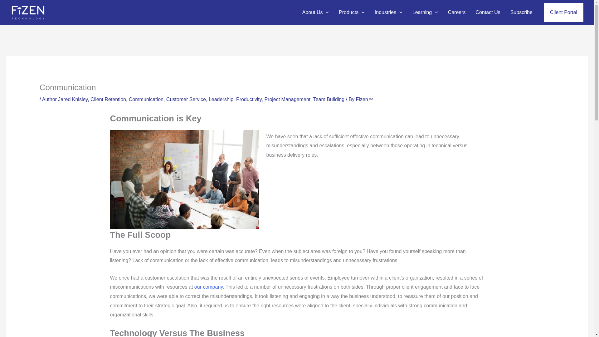  I want to click on IT Service and Support for your Industry , so click(388, 12).